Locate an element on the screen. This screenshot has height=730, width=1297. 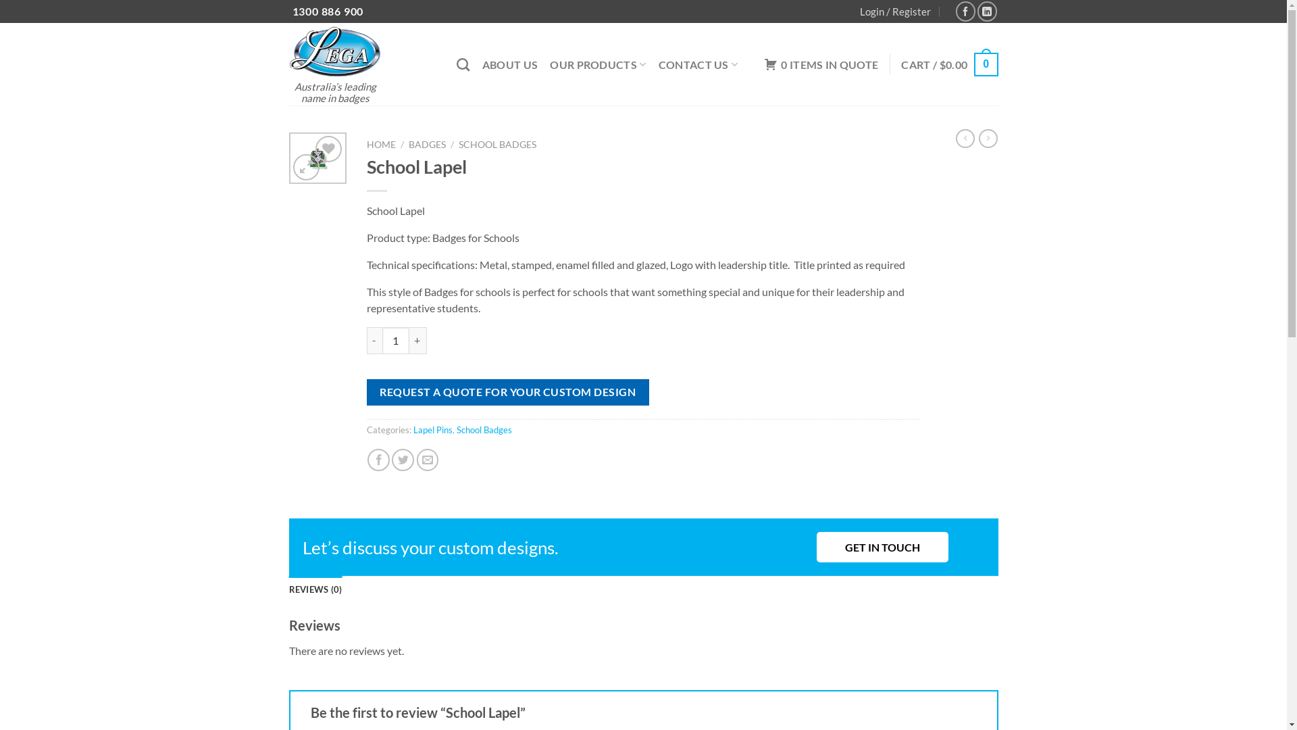
OUR PRODUCTS is located at coordinates (598, 65).